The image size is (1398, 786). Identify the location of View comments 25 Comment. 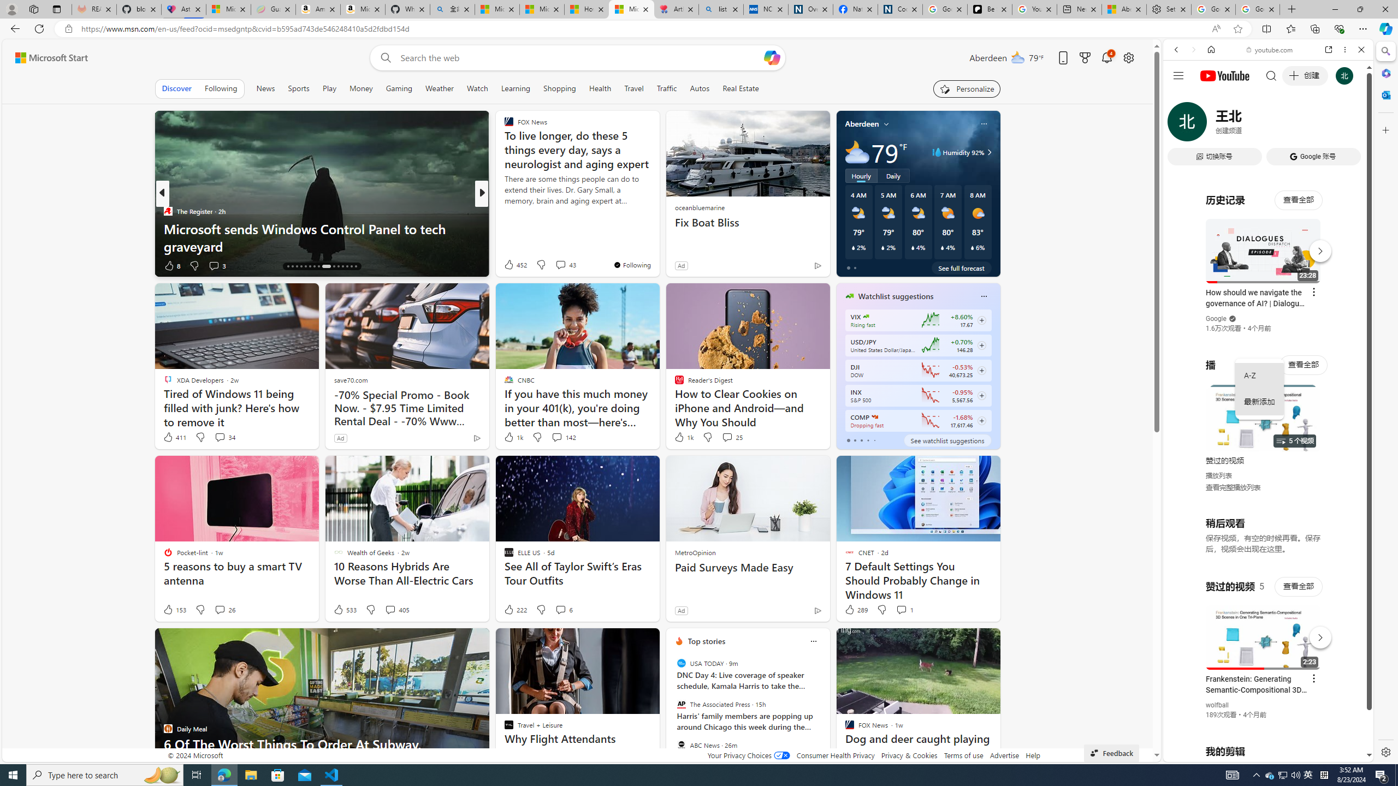
(726, 437).